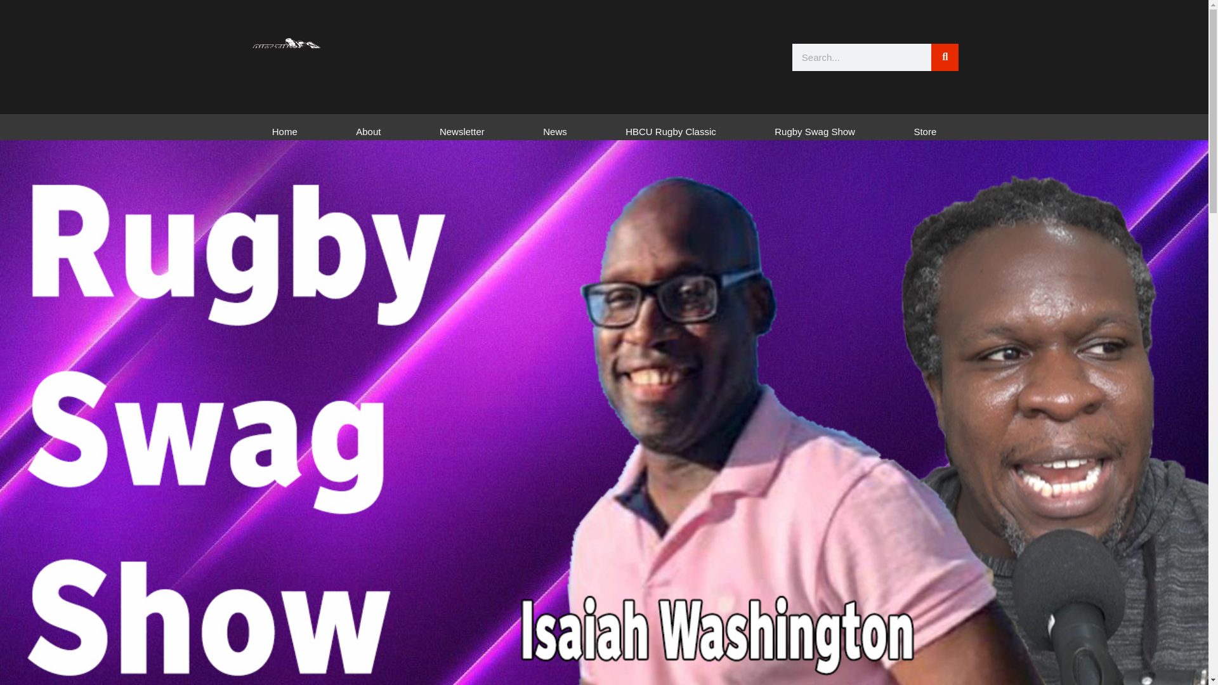 This screenshot has width=1218, height=685. Describe the element at coordinates (462, 132) in the screenshot. I see `Newsletter` at that location.